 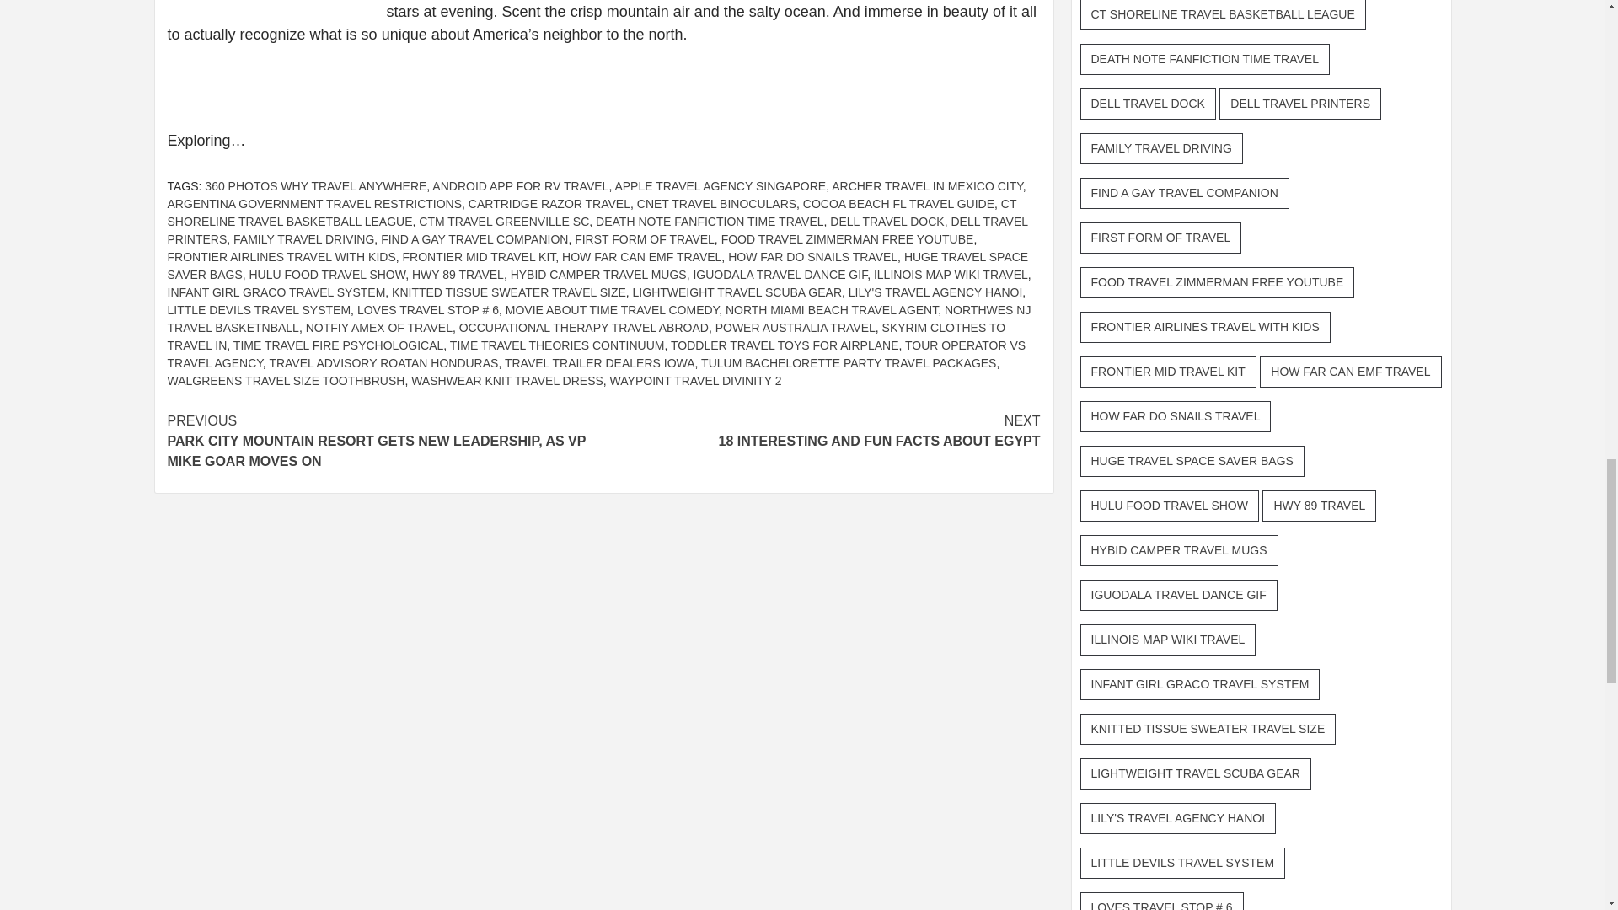 I want to click on APPLE TRAVEL AGENCY SINGAPORE, so click(x=720, y=185).